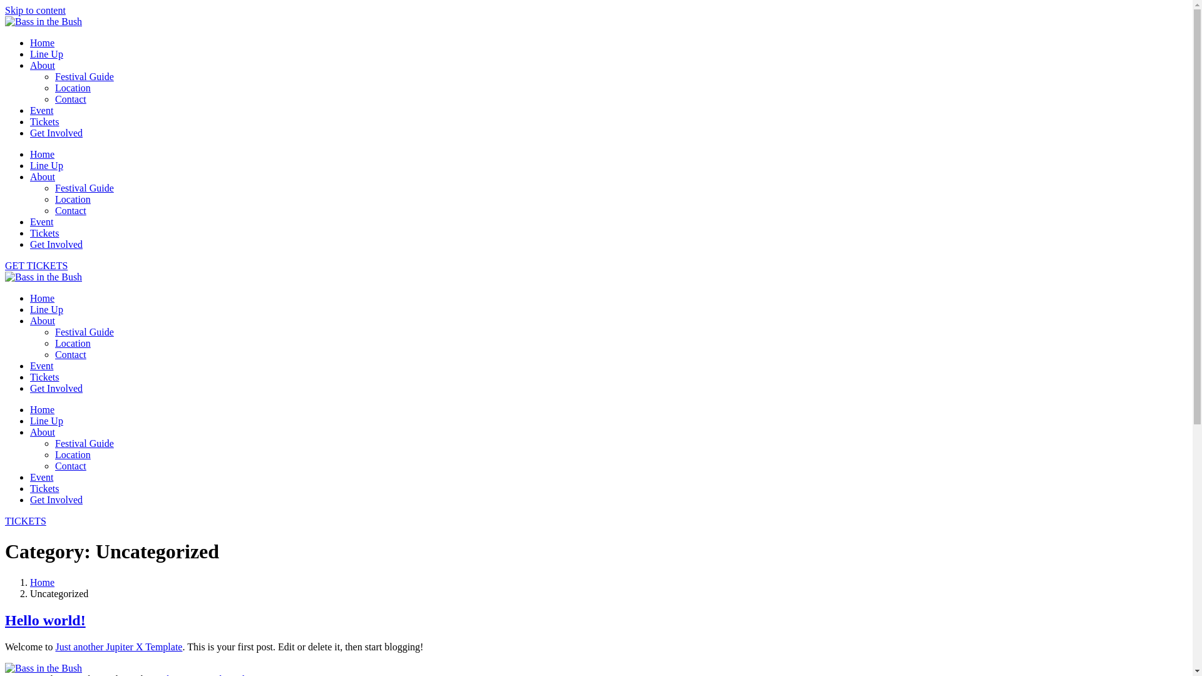 The image size is (1202, 676). What do you see at coordinates (41, 222) in the screenshot?
I see `Event` at bounding box center [41, 222].